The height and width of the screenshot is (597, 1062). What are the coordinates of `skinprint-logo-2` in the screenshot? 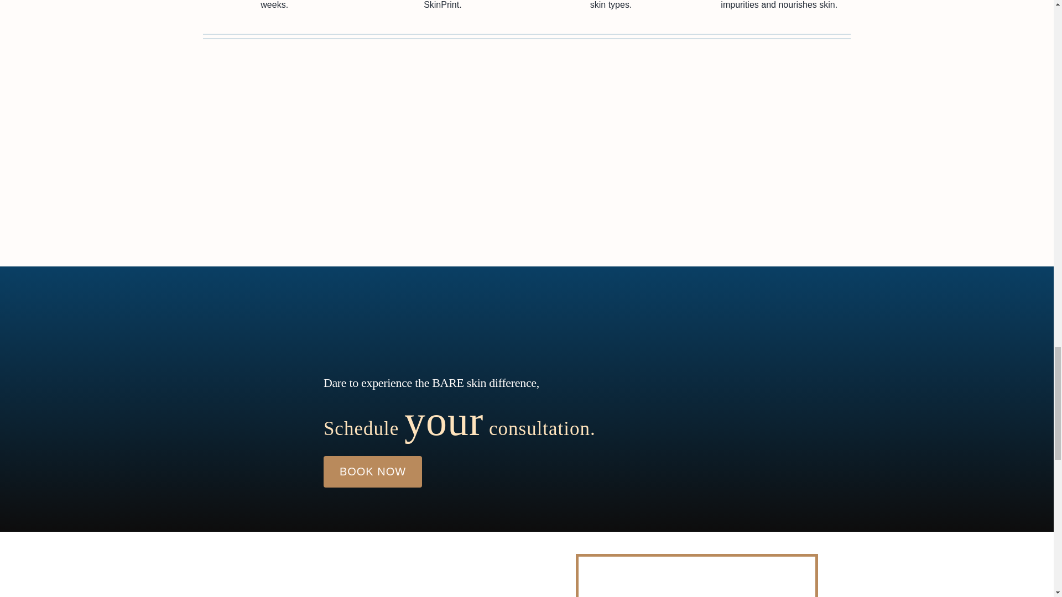 It's located at (696, 584).